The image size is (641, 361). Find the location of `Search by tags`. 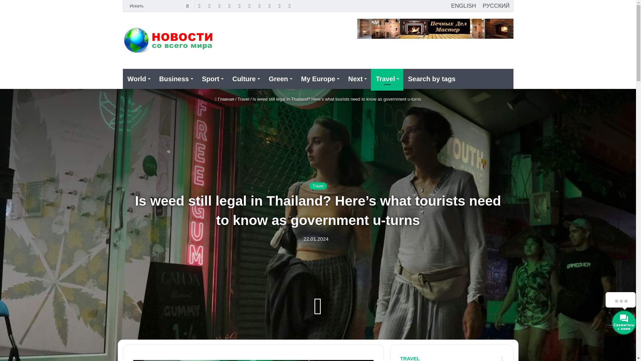

Search by tags is located at coordinates (431, 79).